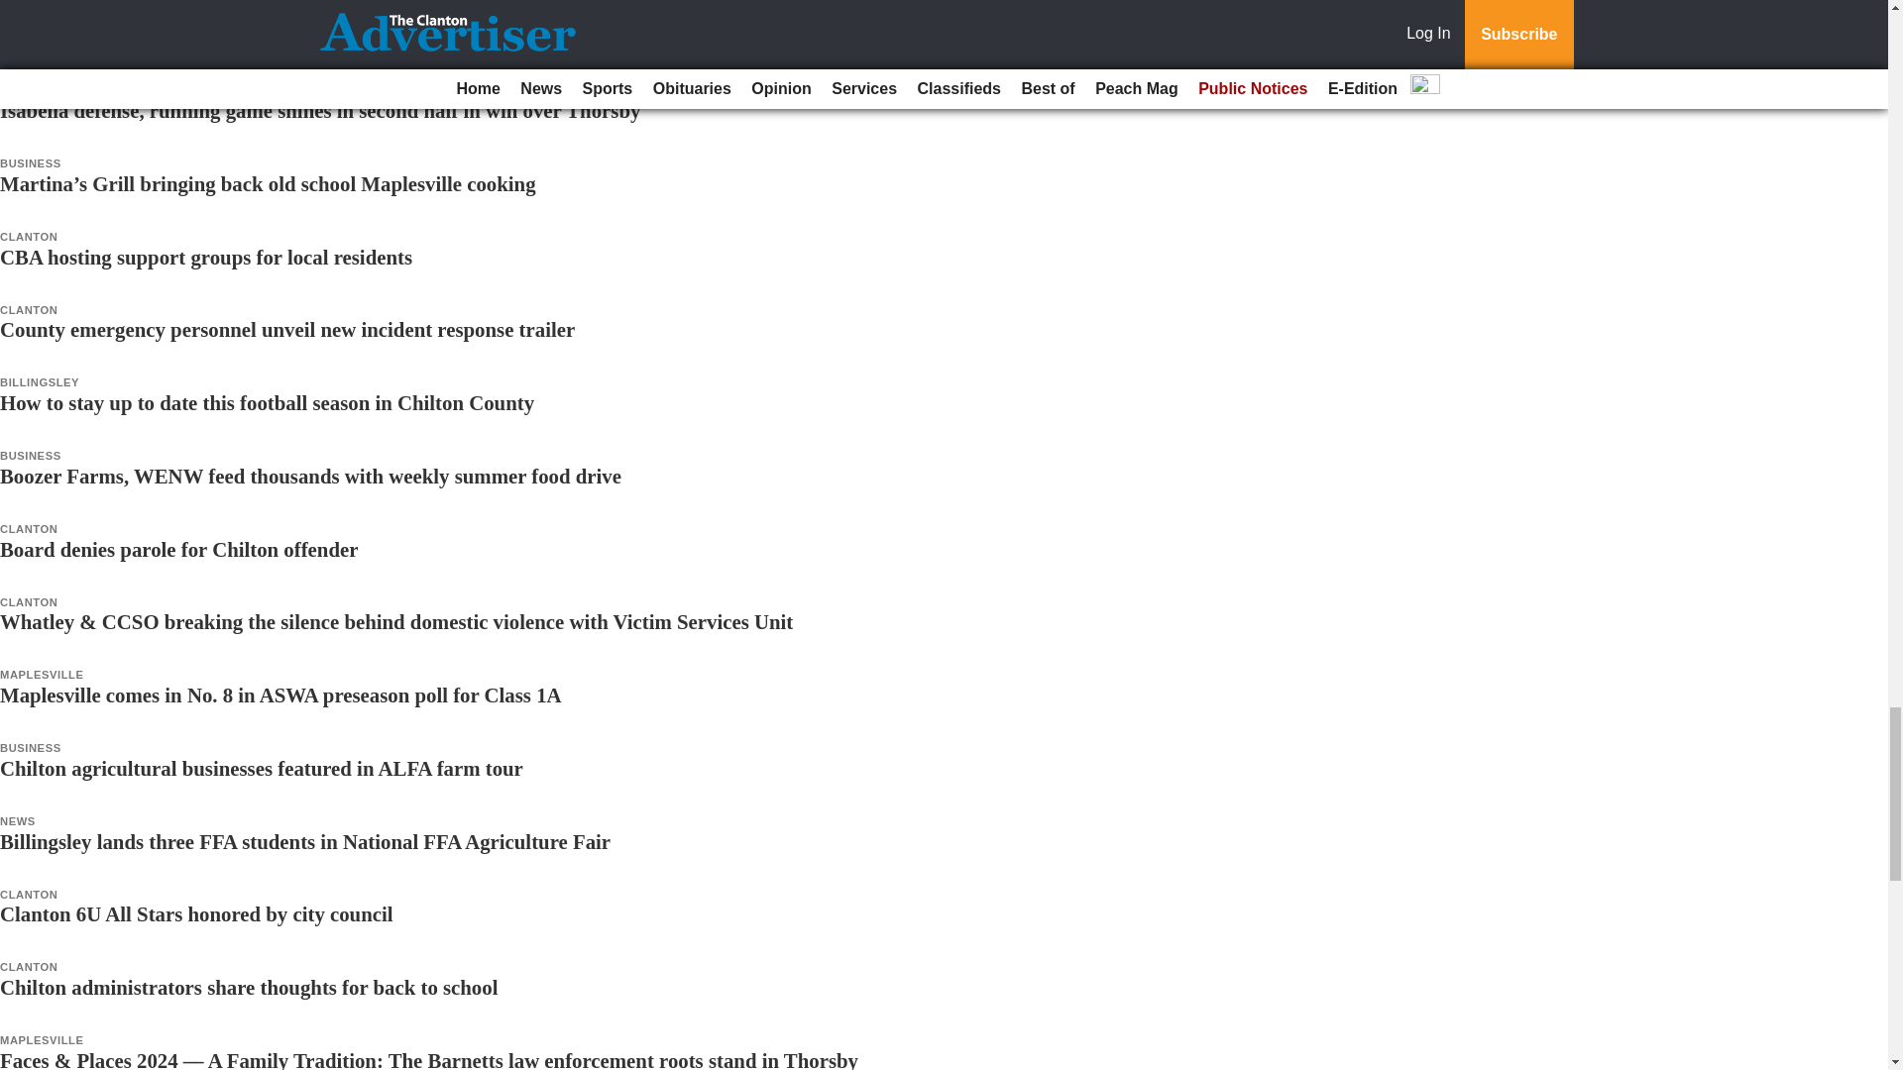 This screenshot has height=1070, width=1903. Describe the element at coordinates (178, 549) in the screenshot. I see `Board denies parole for Chilton offender` at that location.